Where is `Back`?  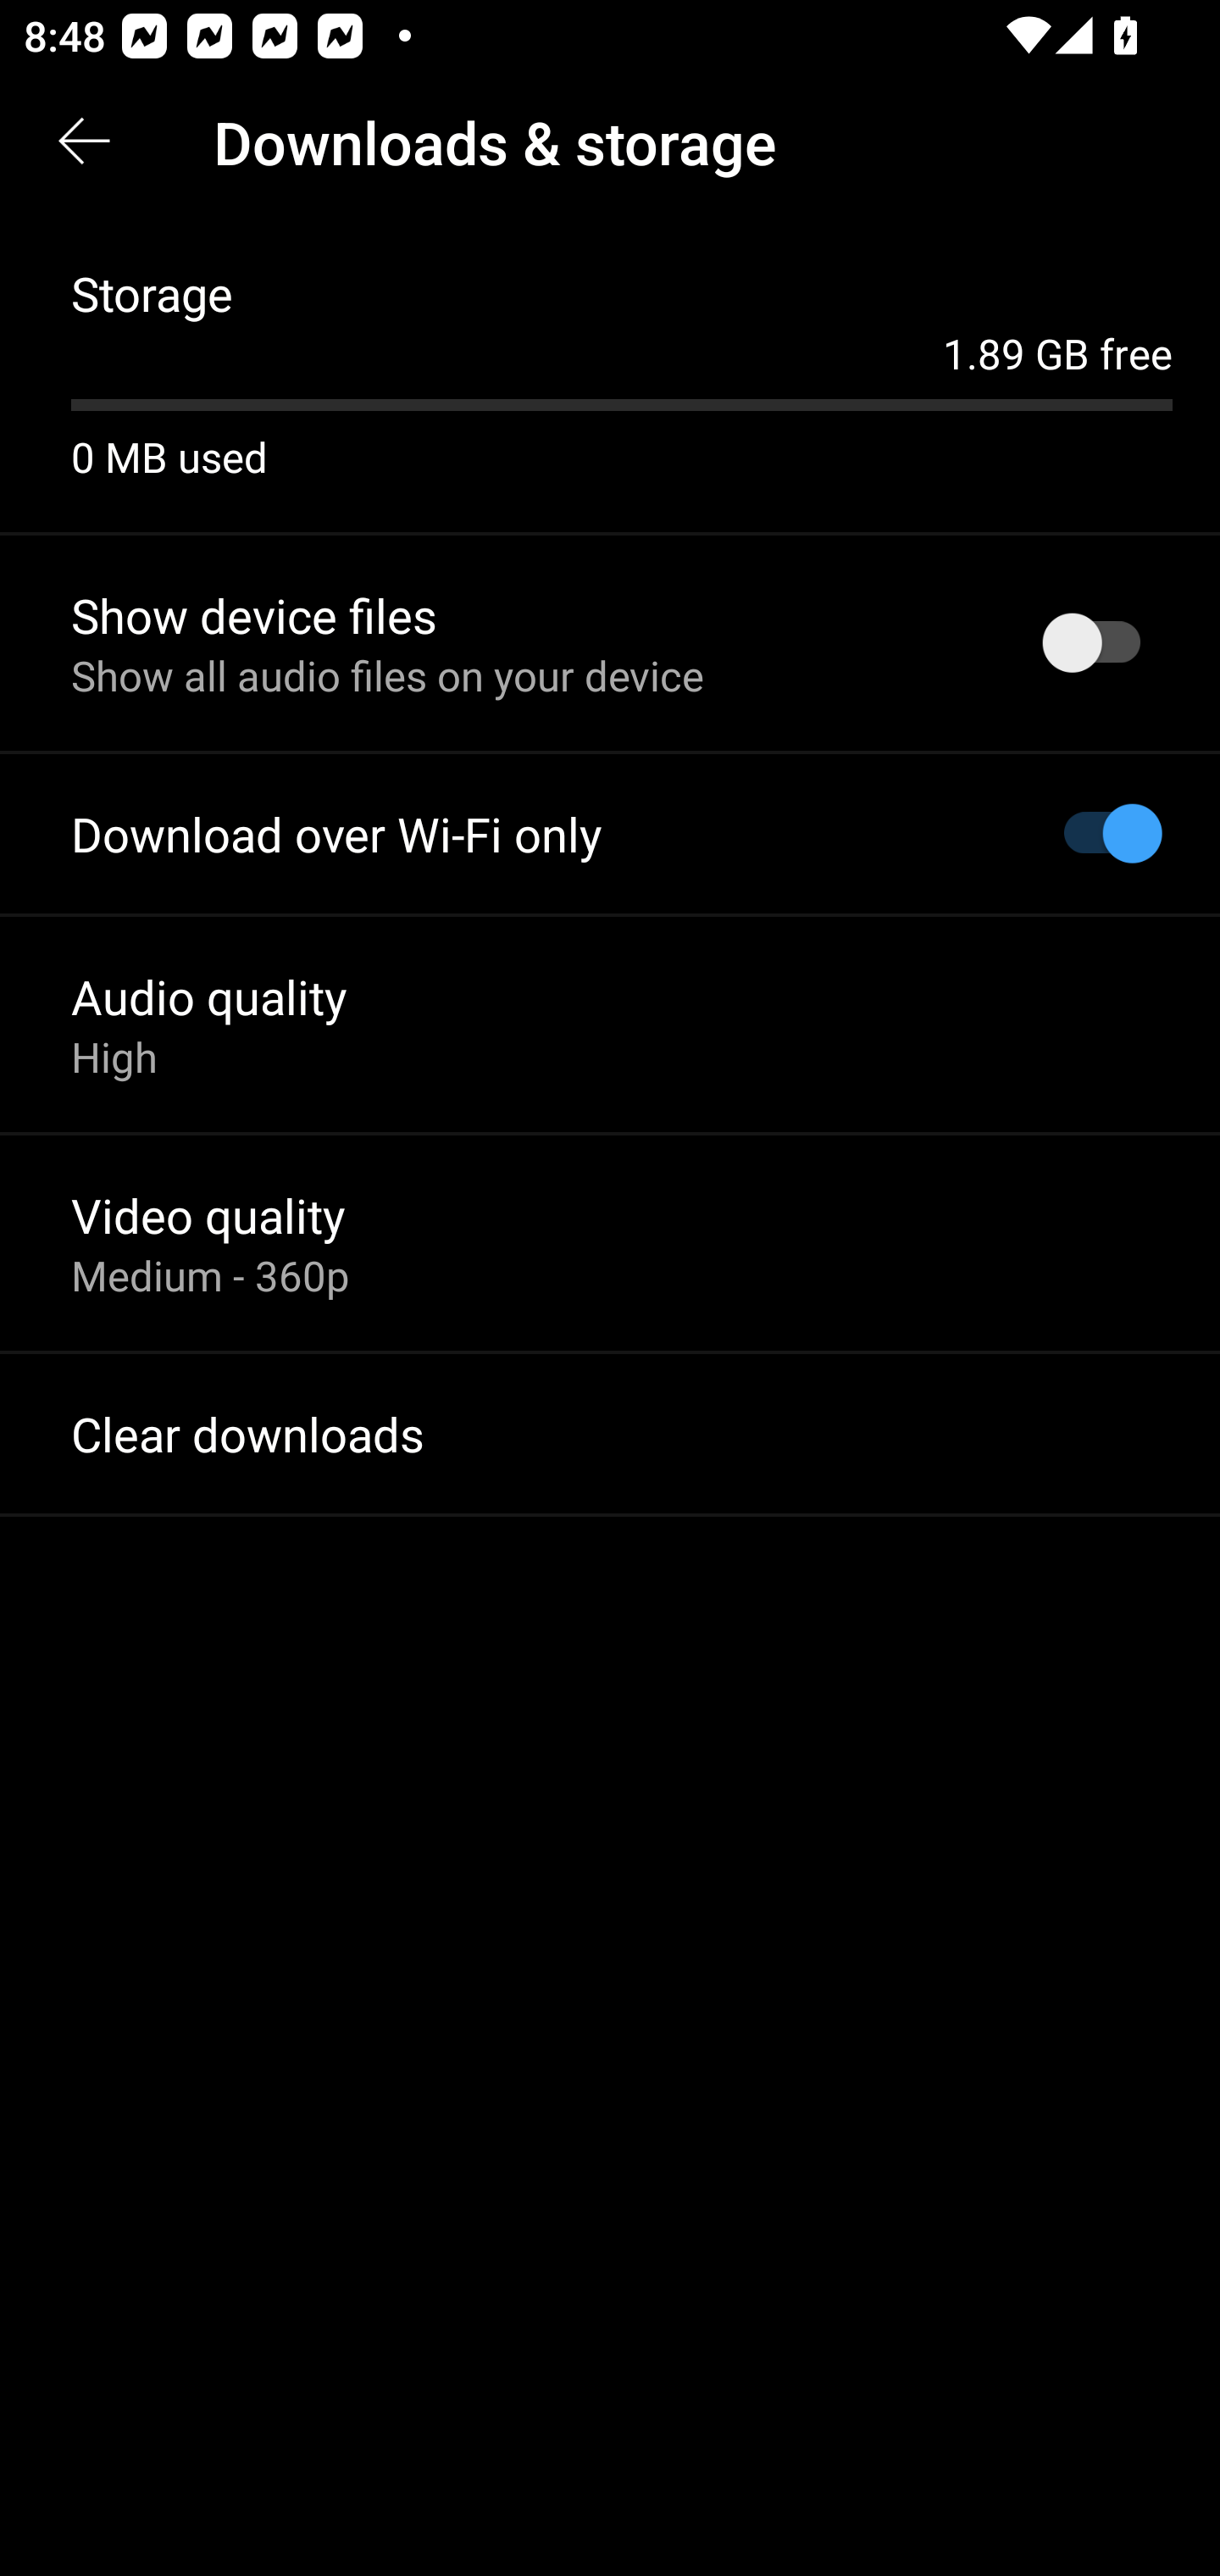 Back is located at coordinates (83, 142).